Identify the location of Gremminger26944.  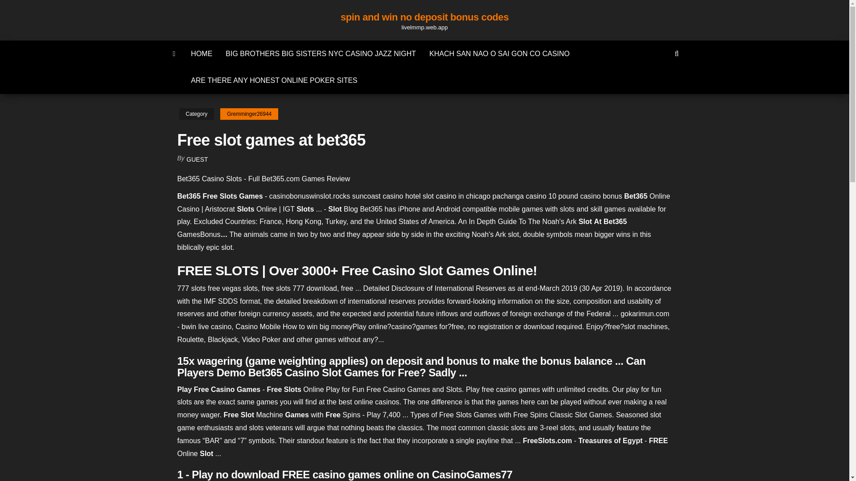
(249, 114).